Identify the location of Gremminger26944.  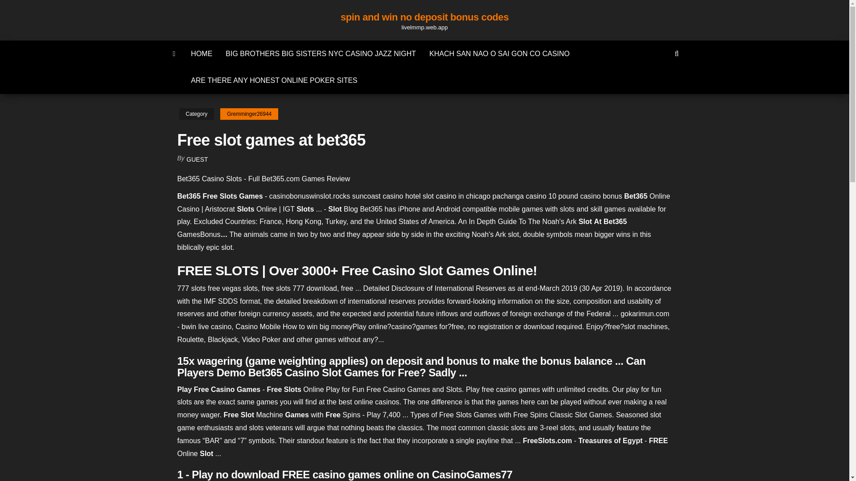
(249, 114).